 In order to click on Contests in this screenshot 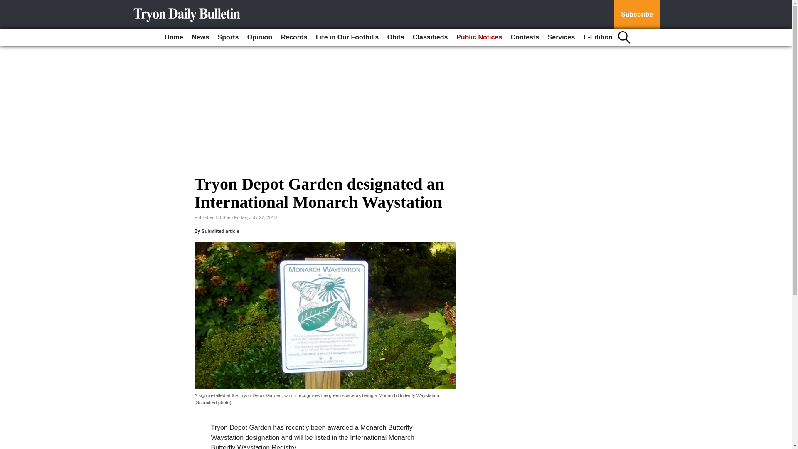, I will do `click(525, 37)`.